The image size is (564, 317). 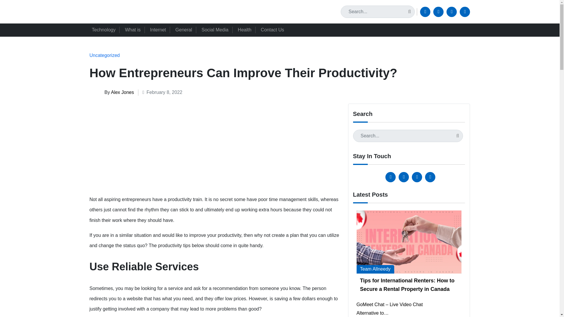 What do you see at coordinates (106, 30) in the screenshot?
I see `Technology` at bounding box center [106, 30].